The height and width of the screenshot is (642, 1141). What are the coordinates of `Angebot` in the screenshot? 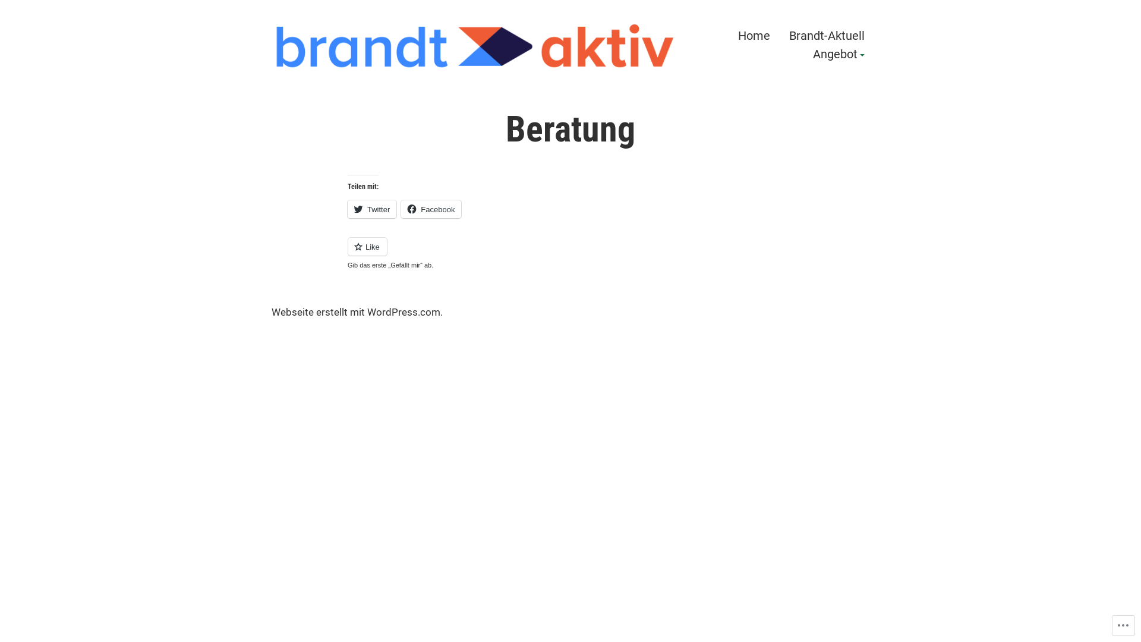 It's located at (839, 55).